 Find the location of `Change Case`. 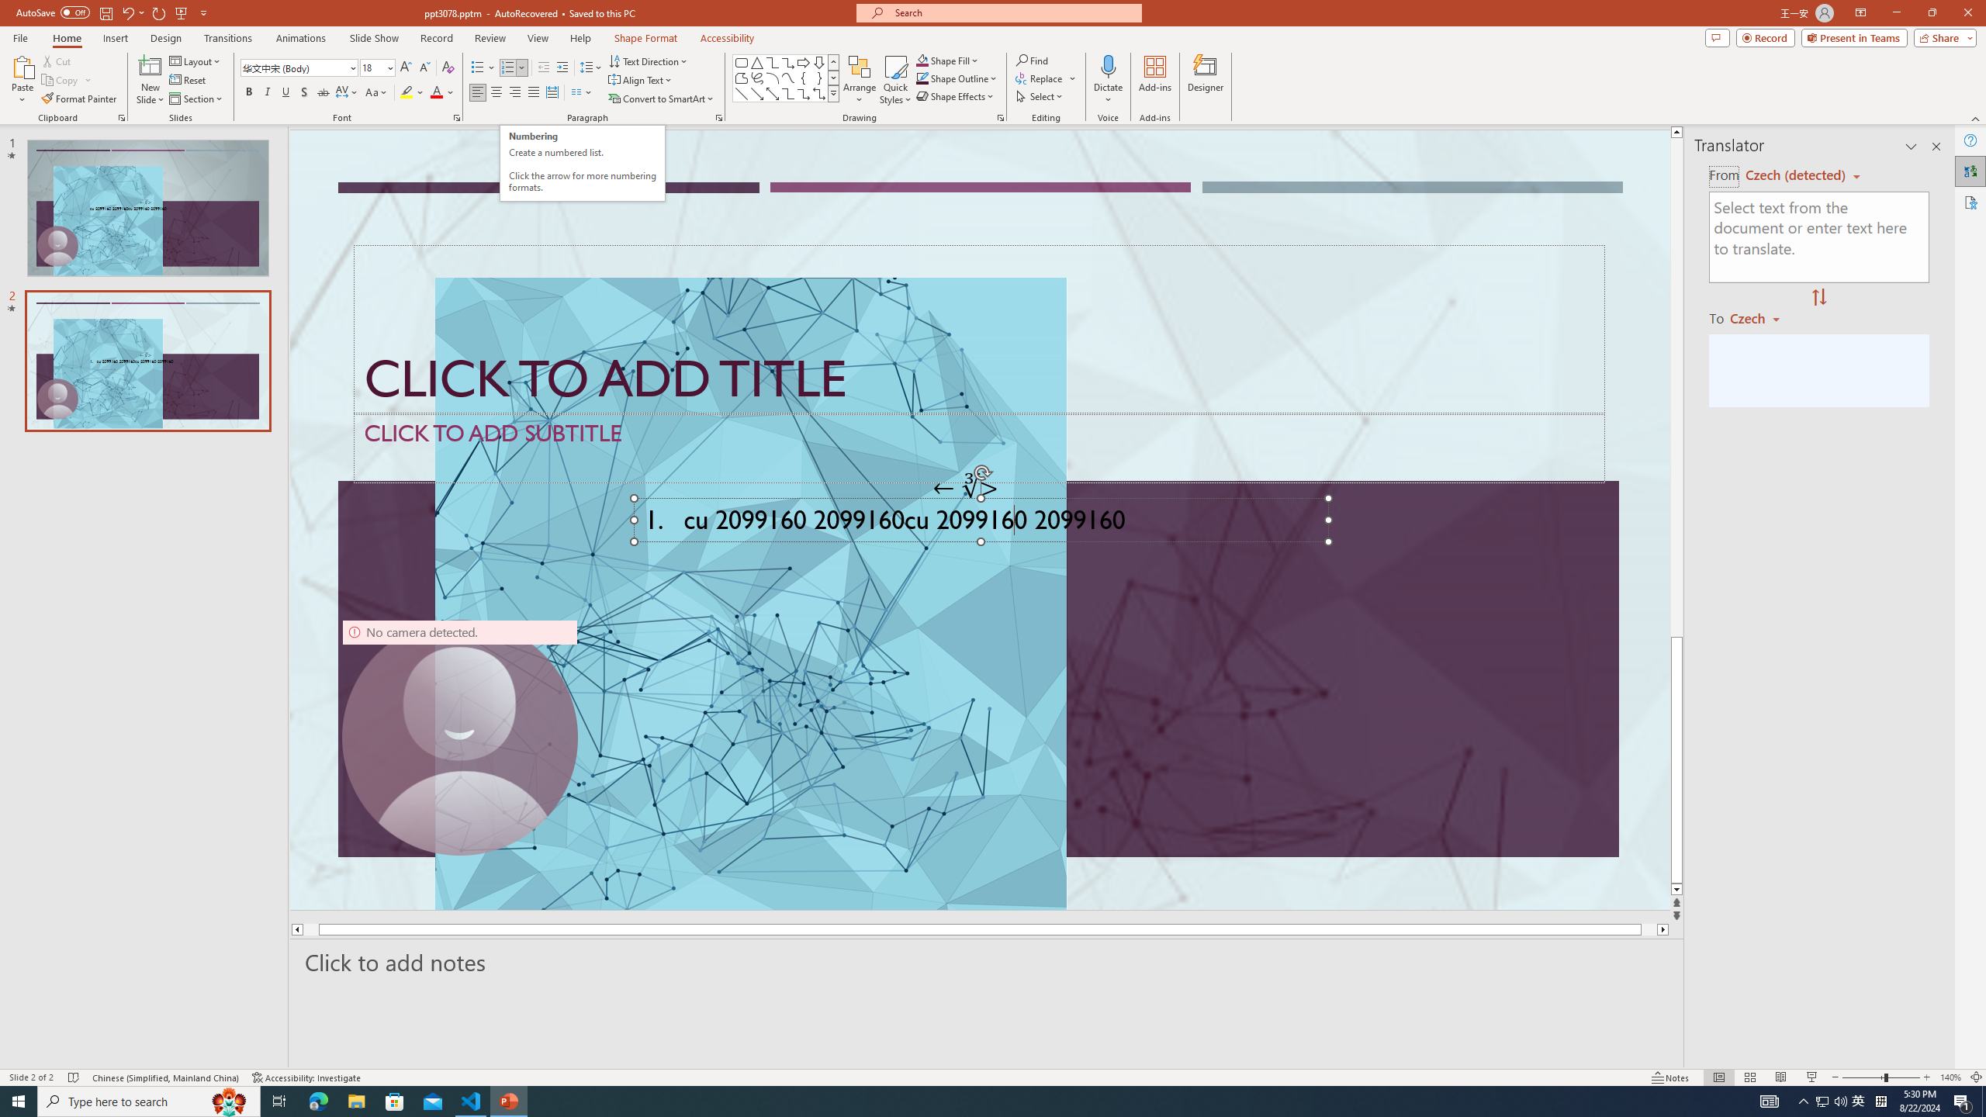

Change Case is located at coordinates (377, 93).